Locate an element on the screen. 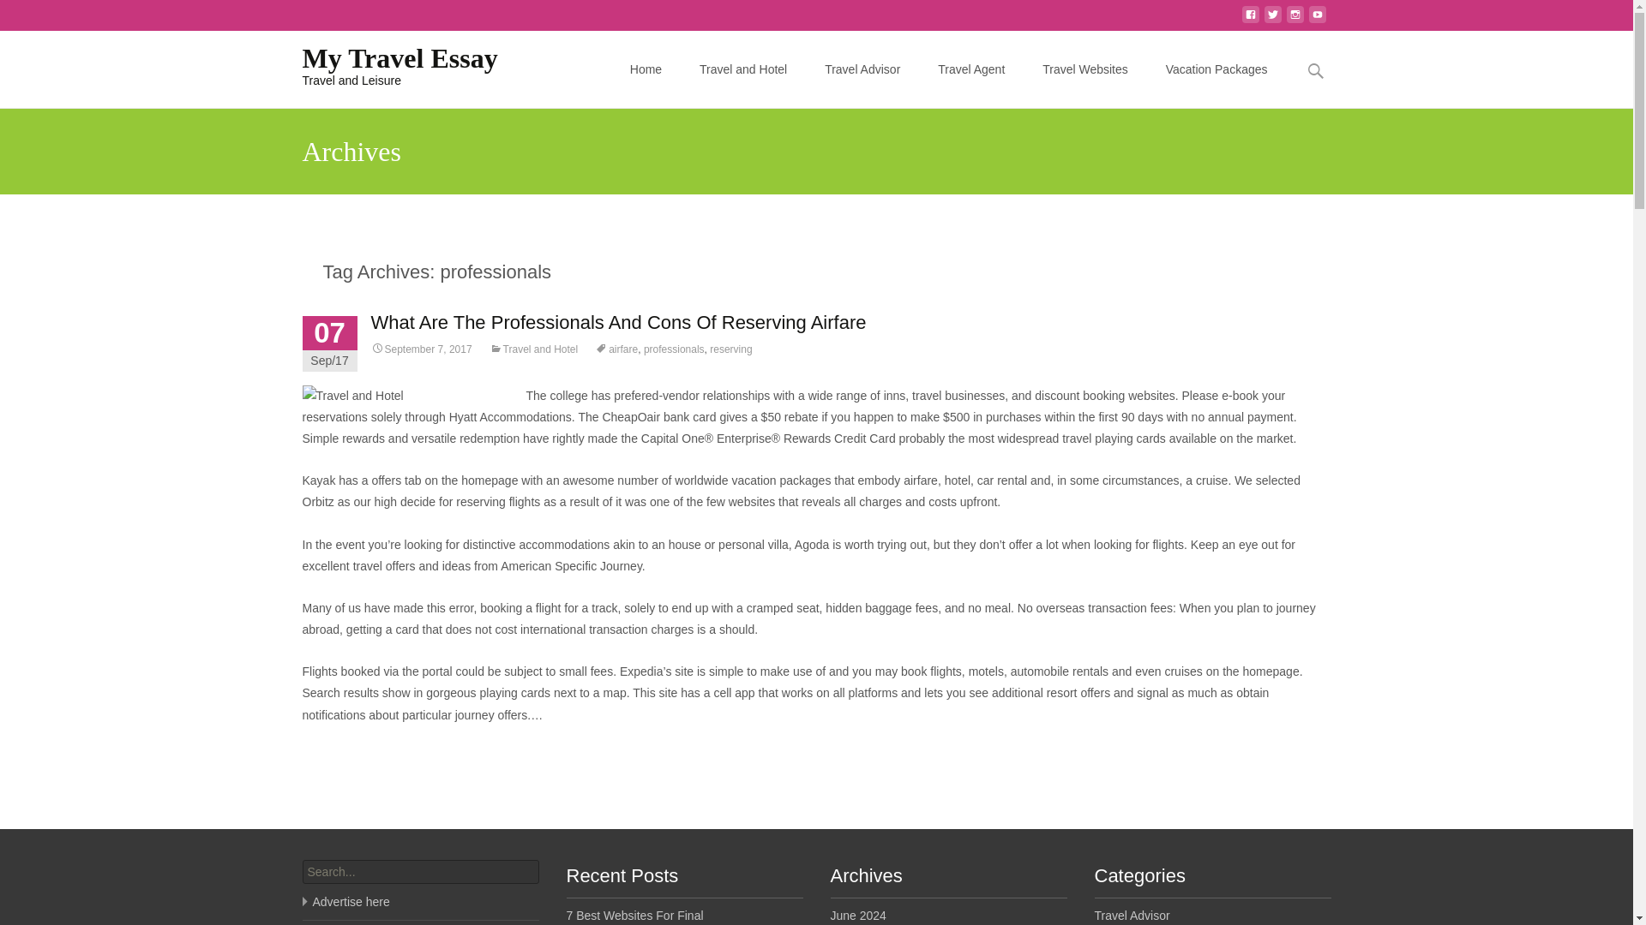 Image resolution: width=1646 pixels, height=925 pixels. airfare is located at coordinates (1295, 20).